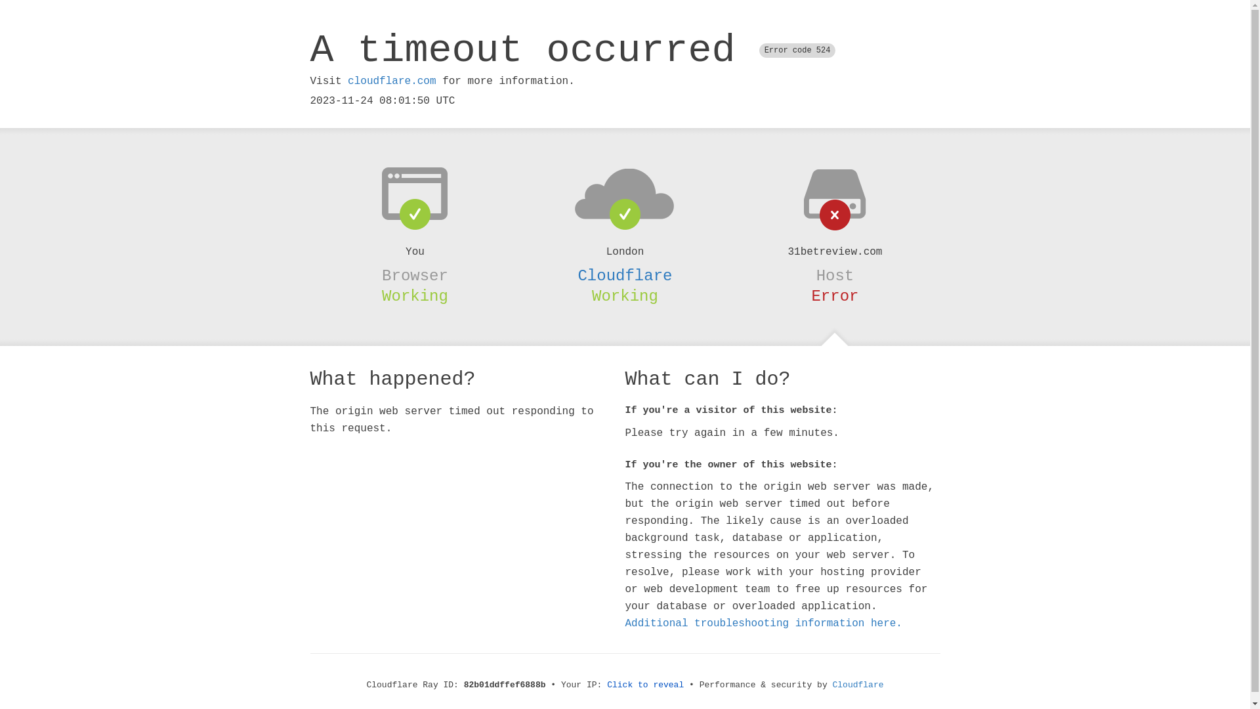 The image size is (1260, 709). I want to click on Click to reveal, so click(646, 685).